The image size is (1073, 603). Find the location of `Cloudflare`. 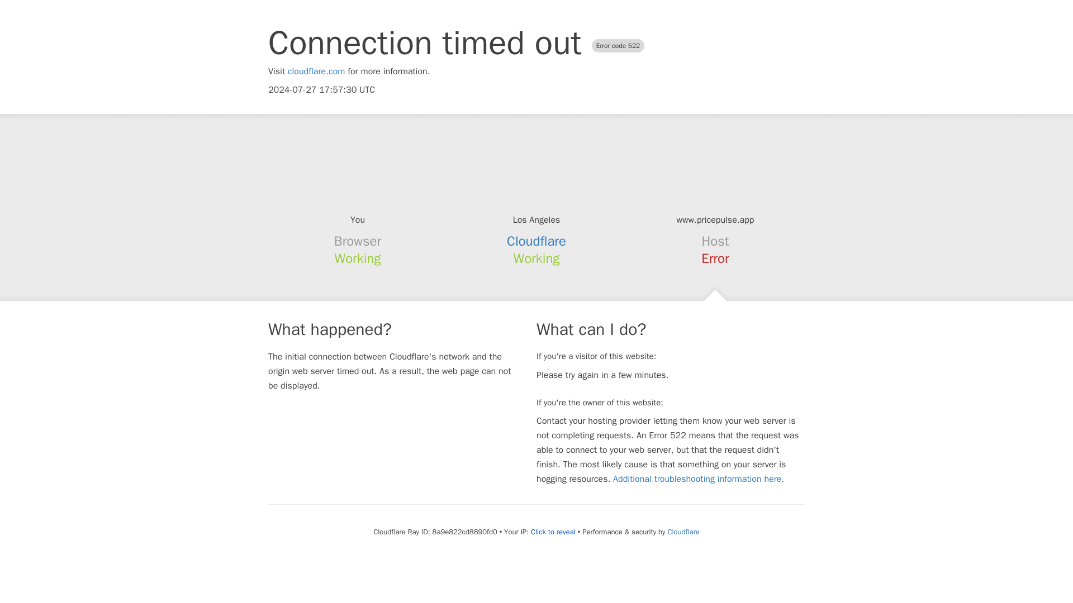

Cloudflare is located at coordinates (536, 241).